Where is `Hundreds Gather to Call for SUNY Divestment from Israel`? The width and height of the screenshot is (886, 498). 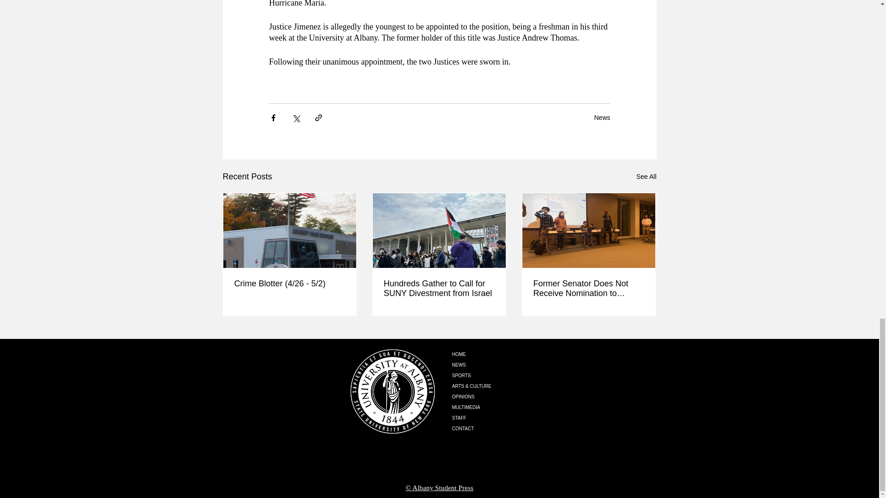 Hundreds Gather to Call for SUNY Divestment from Israel is located at coordinates (439, 288).